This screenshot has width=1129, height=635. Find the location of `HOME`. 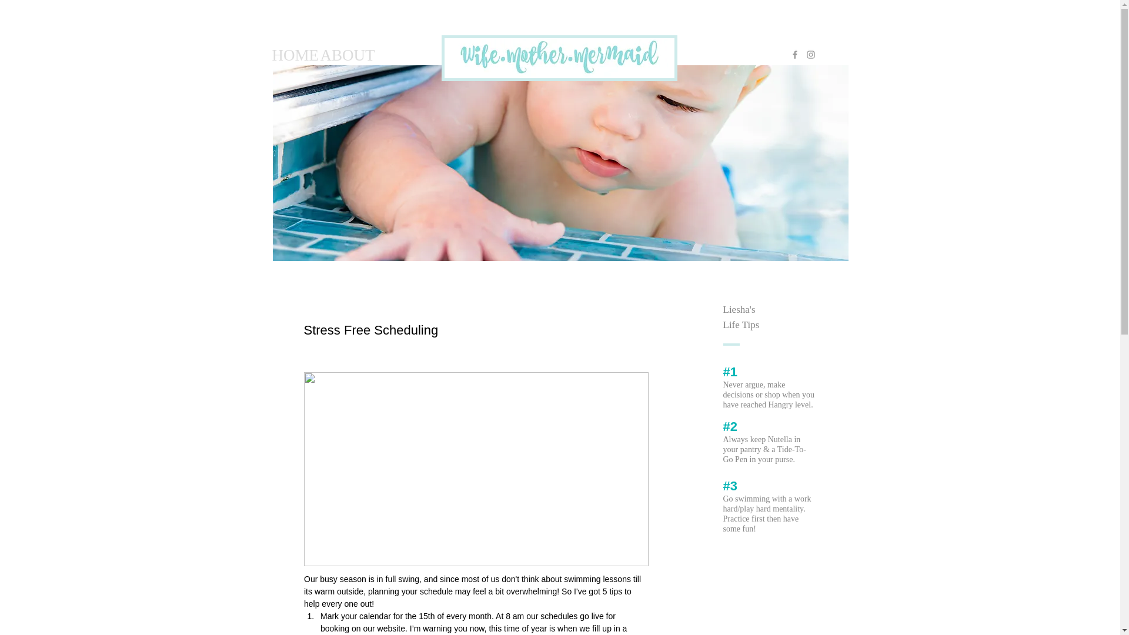

HOME is located at coordinates (287, 55).